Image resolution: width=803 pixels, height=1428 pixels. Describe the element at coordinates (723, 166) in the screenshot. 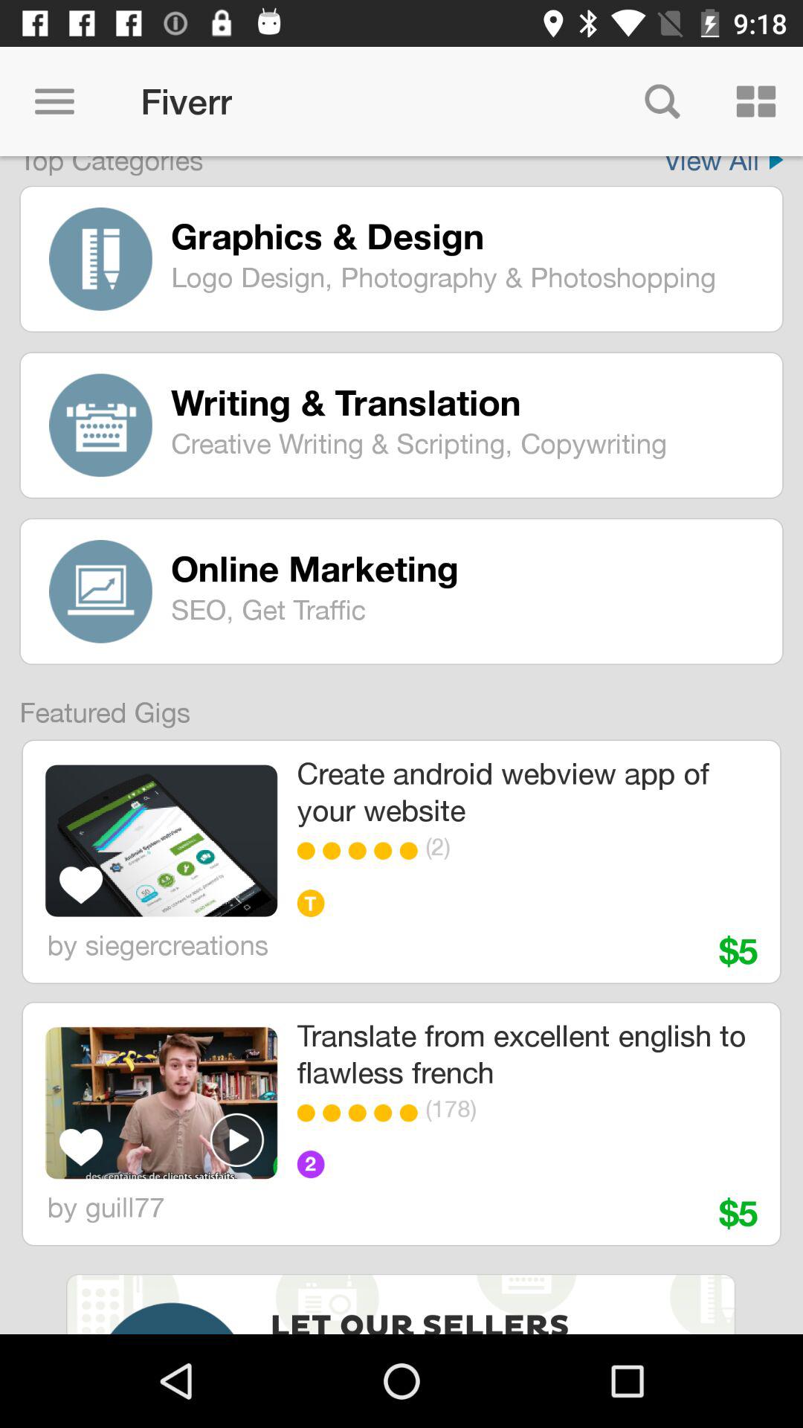

I see `select the item to the right of top categories` at that location.